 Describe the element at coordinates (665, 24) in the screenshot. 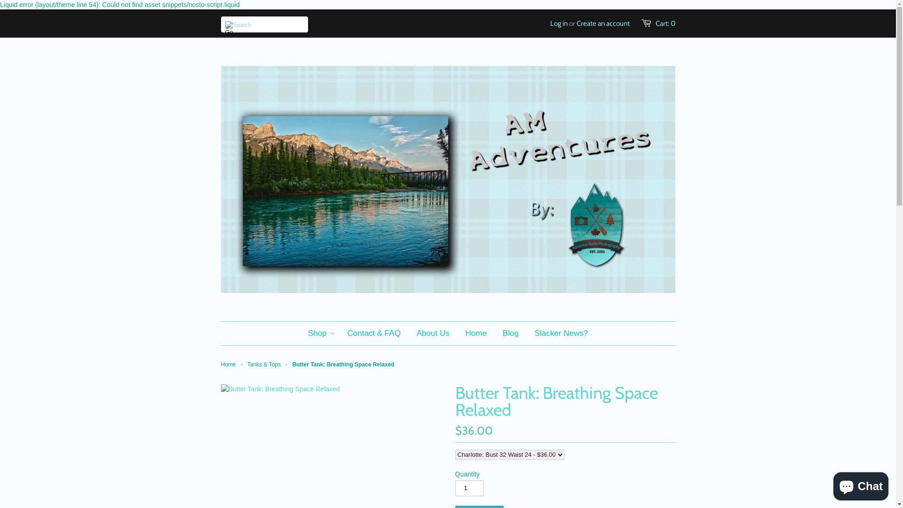

I see `Cart: 0` at that location.